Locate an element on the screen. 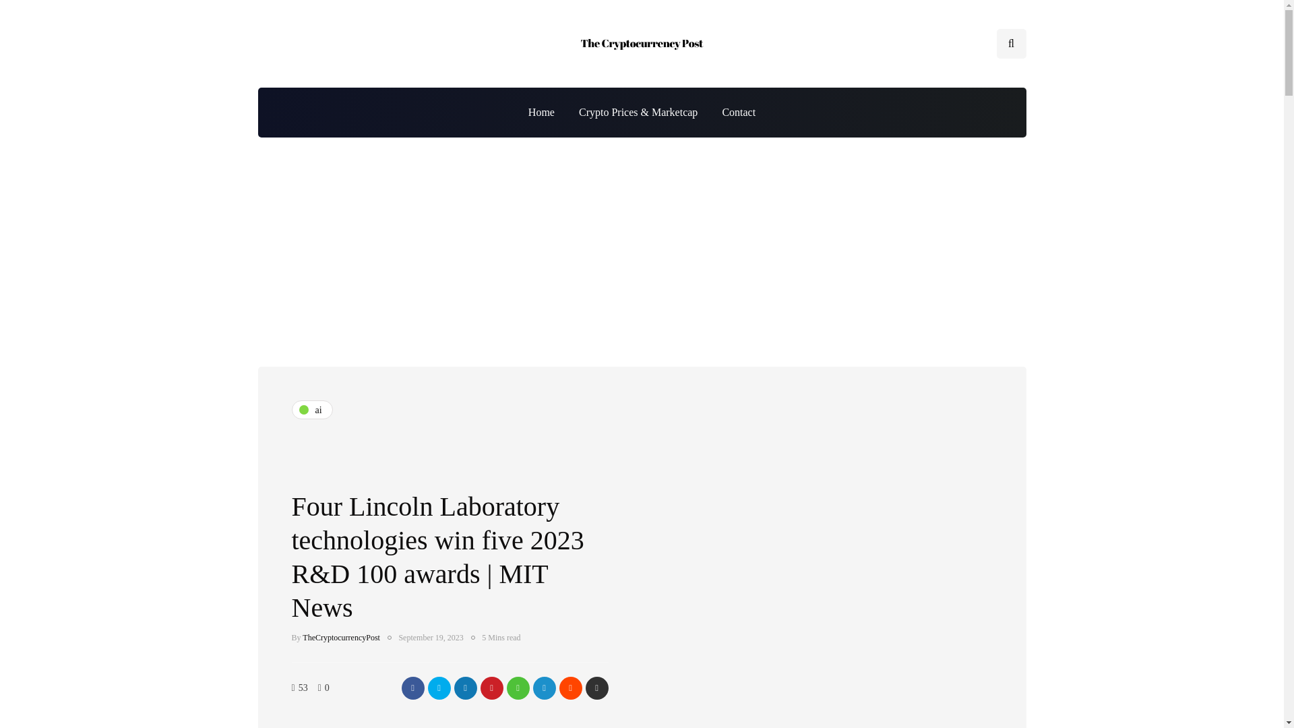 The image size is (1294, 728). Share with Facebook is located at coordinates (412, 688).